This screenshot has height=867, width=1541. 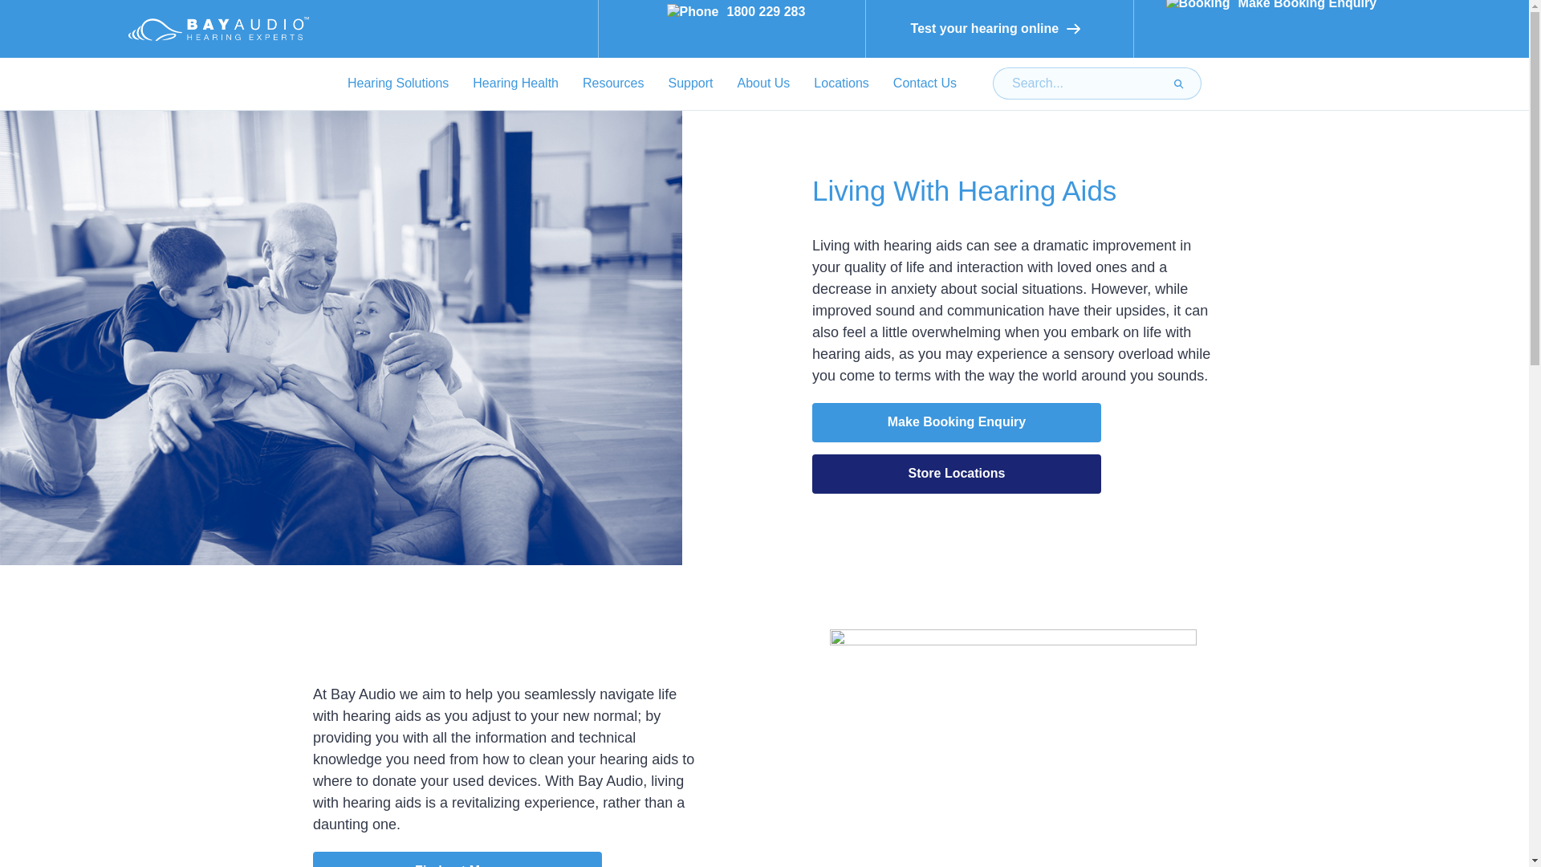 What do you see at coordinates (1000, 29) in the screenshot?
I see `Test your hearing online` at bounding box center [1000, 29].